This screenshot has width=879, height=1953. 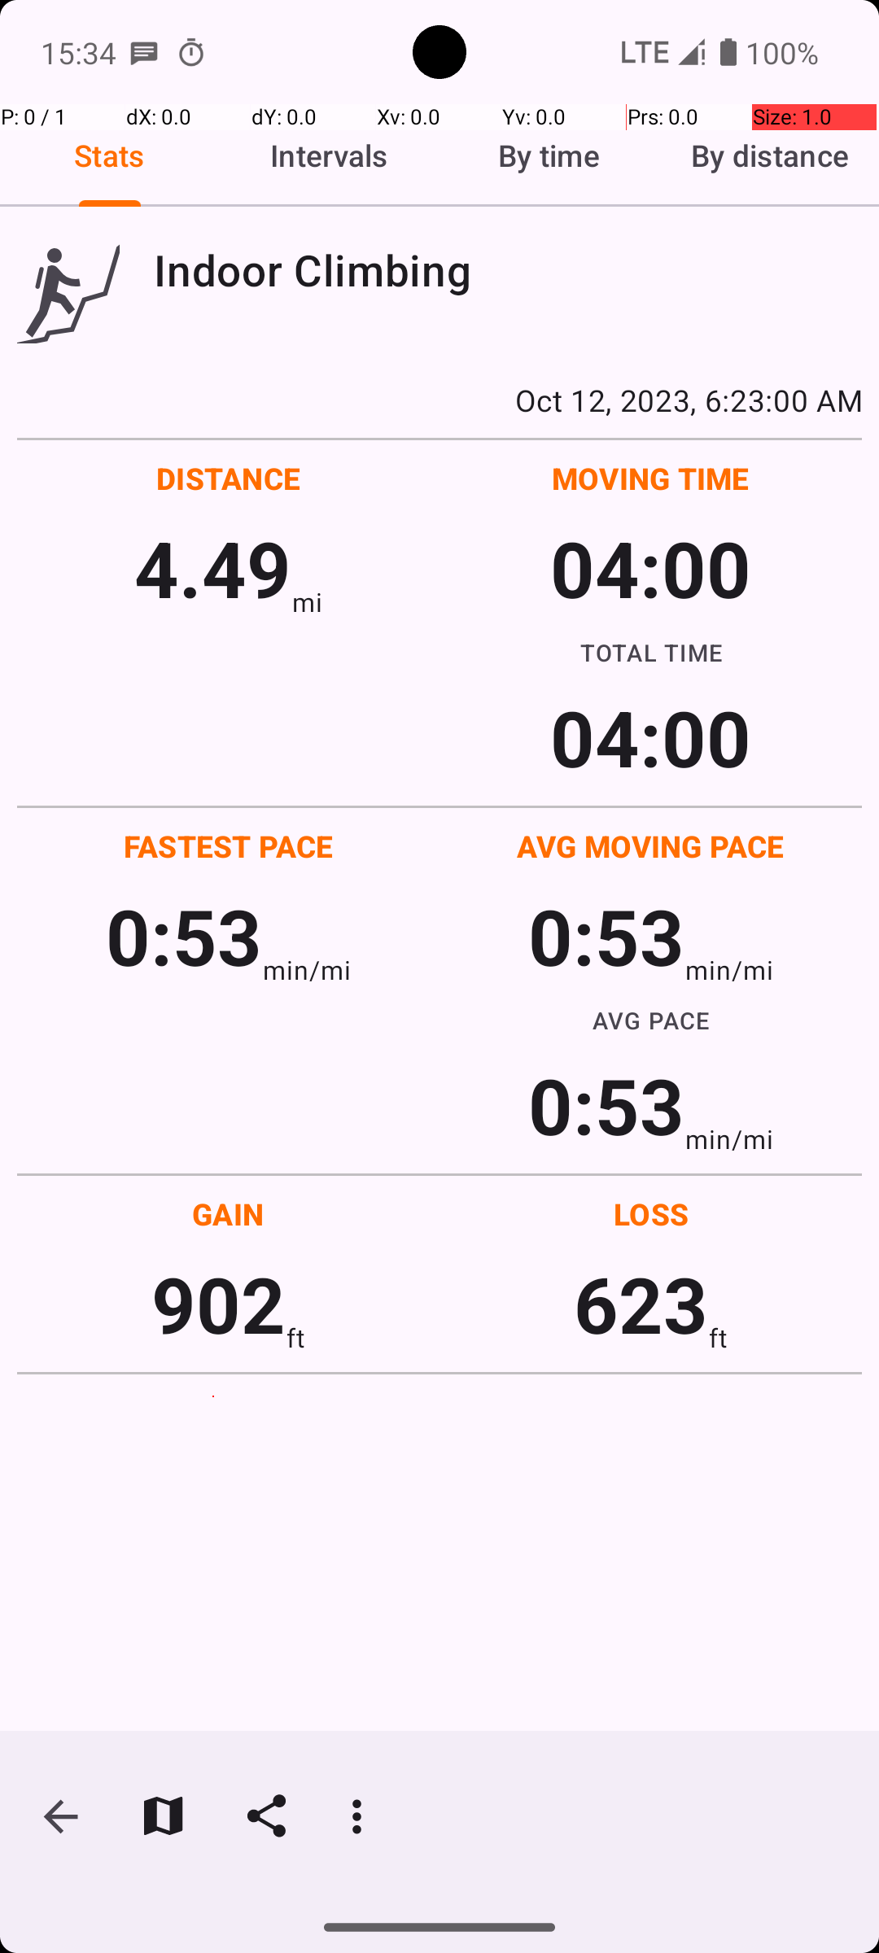 What do you see at coordinates (641, 1304) in the screenshot?
I see `623` at bounding box center [641, 1304].